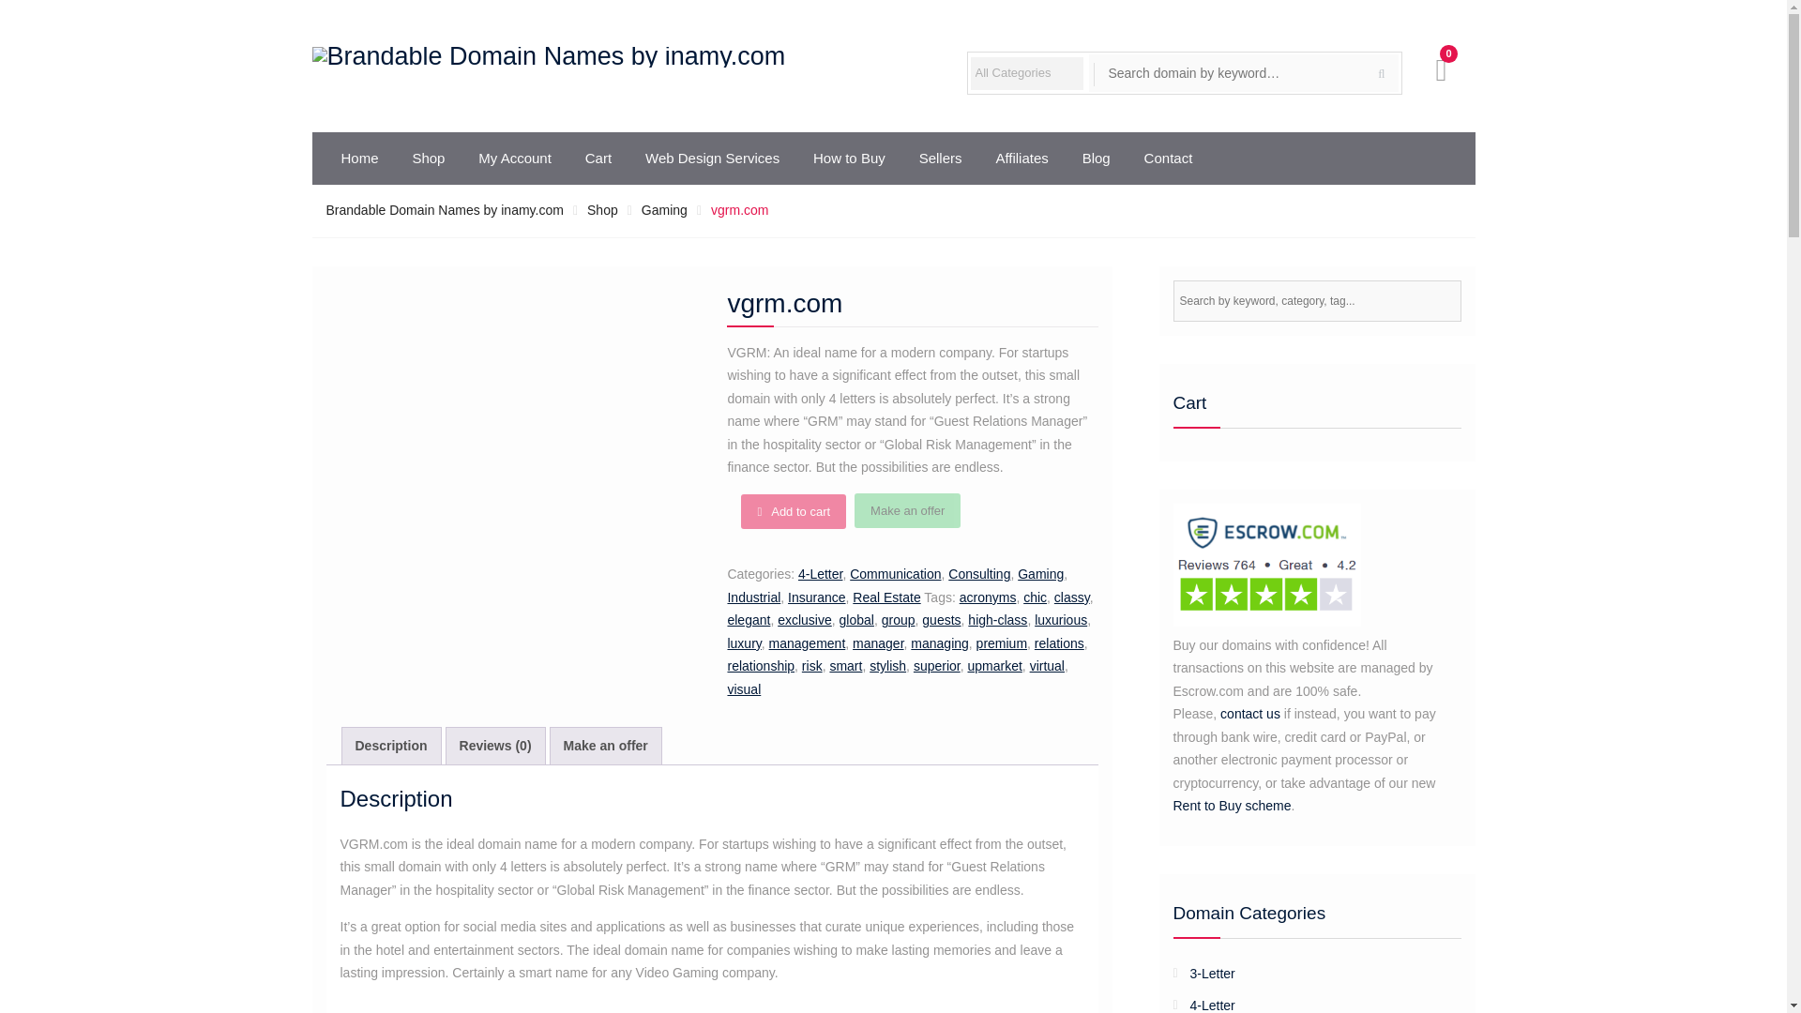  I want to click on Shop, so click(602, 210).